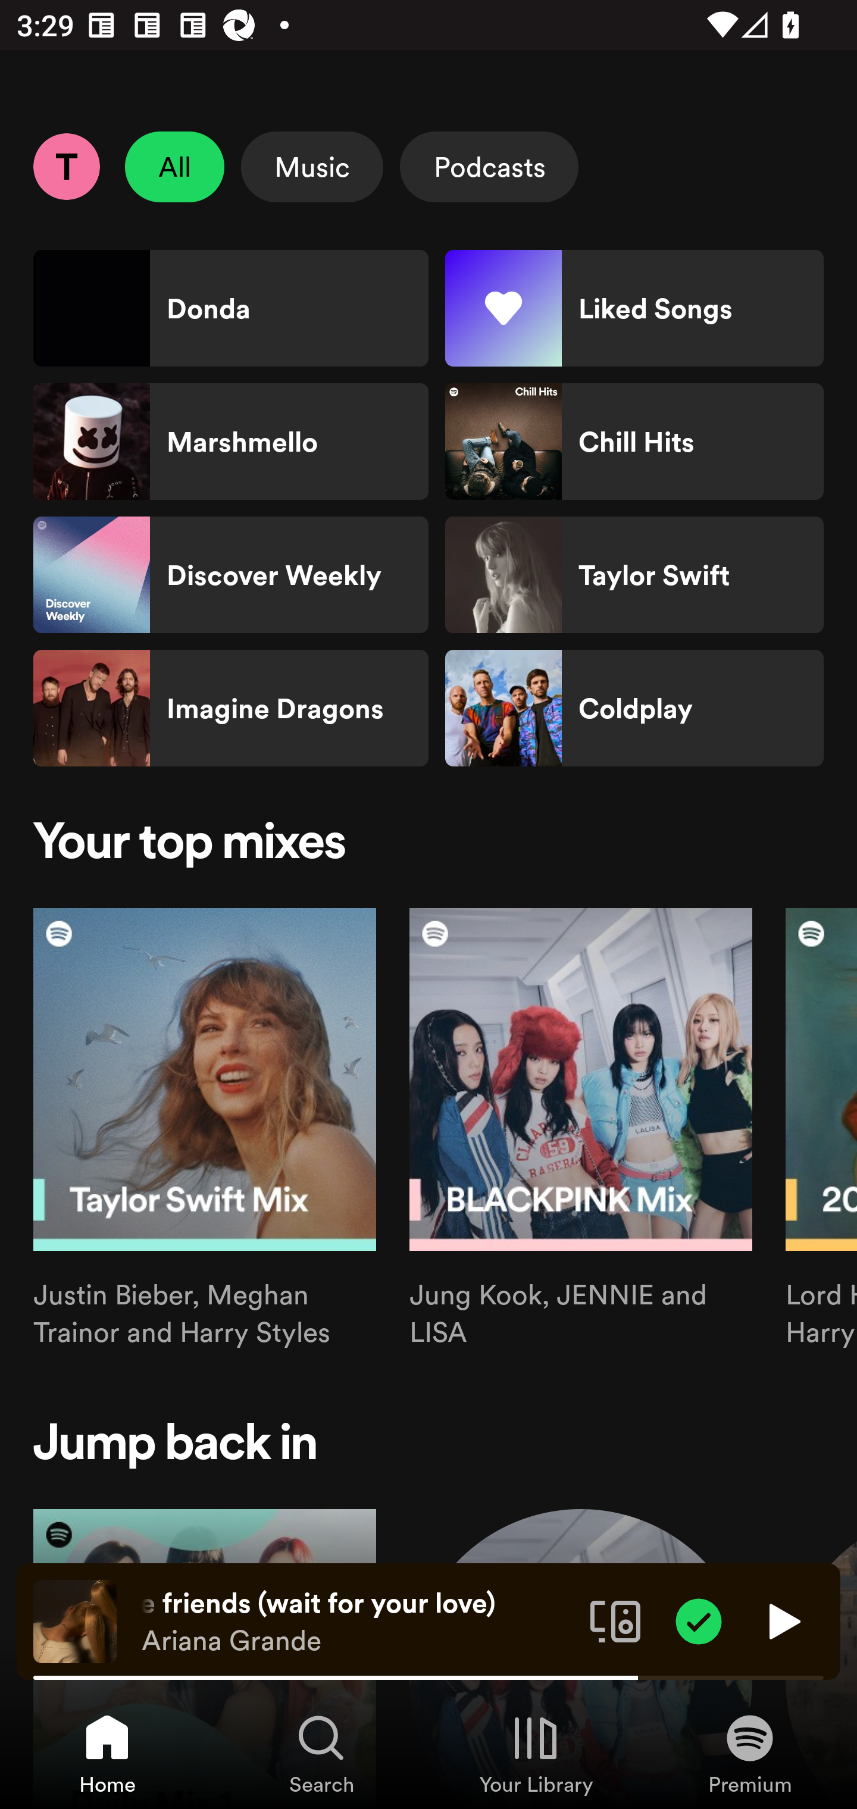 The height and width of the screenshot is (1809, 857). I want to click on Marshmello Shortcut Marshmello, so click(231, 442).